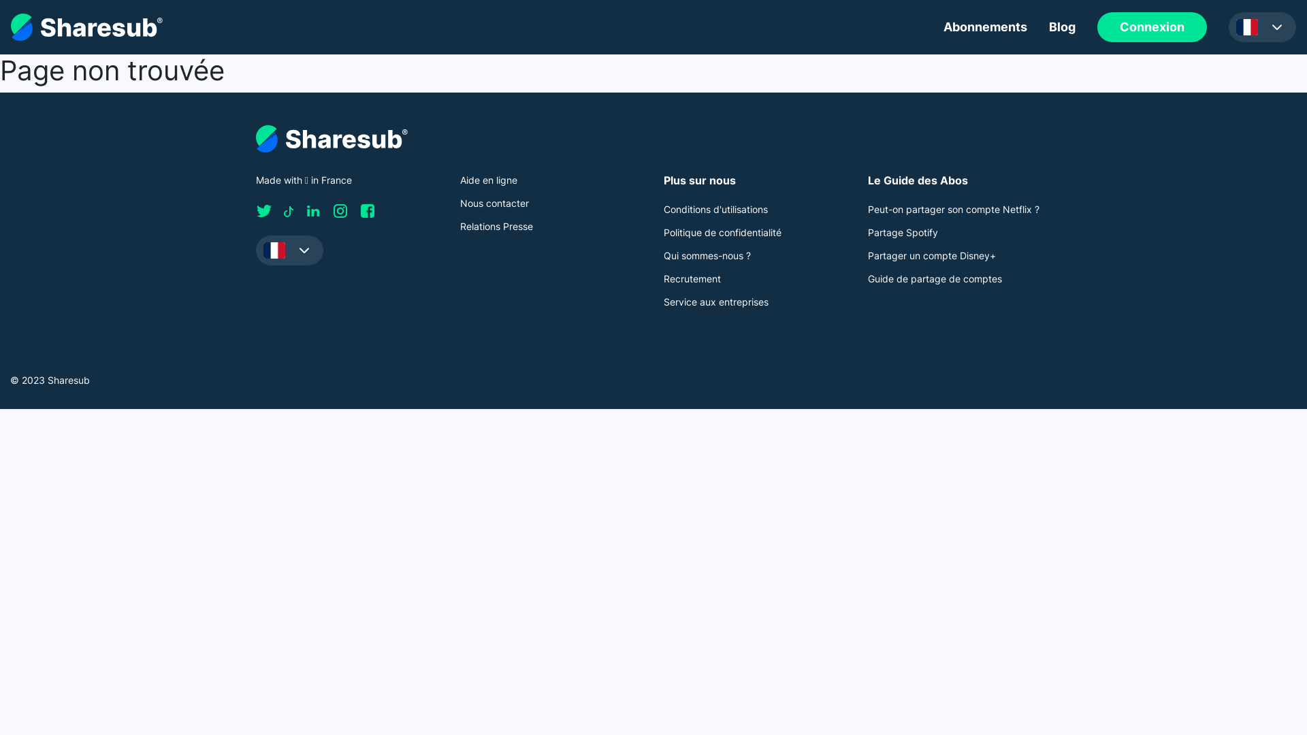 Image resolution: width=1307 pixels, height=735 pixels. I want to click on Connexion, so click(1152, 27).